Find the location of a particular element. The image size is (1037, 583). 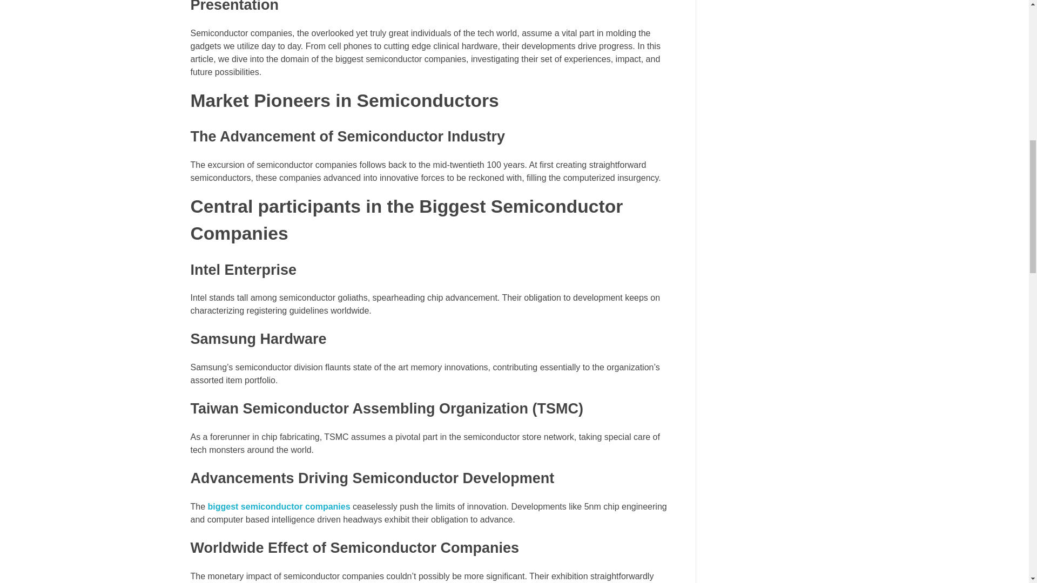

biggest semiconductor companies is located at coordinates (279, 506).